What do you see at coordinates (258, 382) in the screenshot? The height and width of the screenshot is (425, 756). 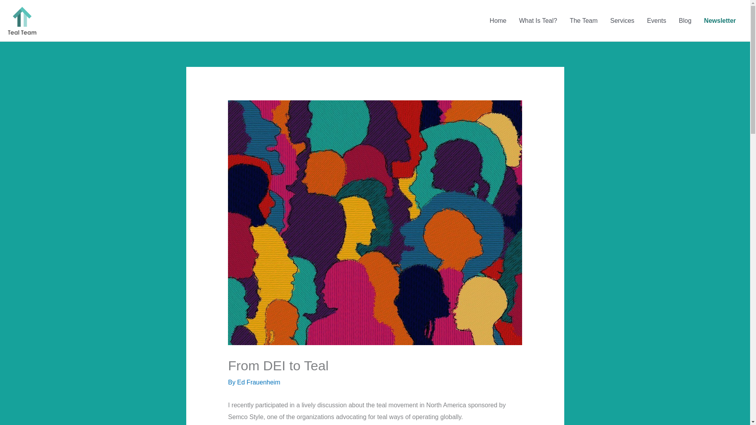 I see `Ed Frauenheim` at bounding box center [258, 382].